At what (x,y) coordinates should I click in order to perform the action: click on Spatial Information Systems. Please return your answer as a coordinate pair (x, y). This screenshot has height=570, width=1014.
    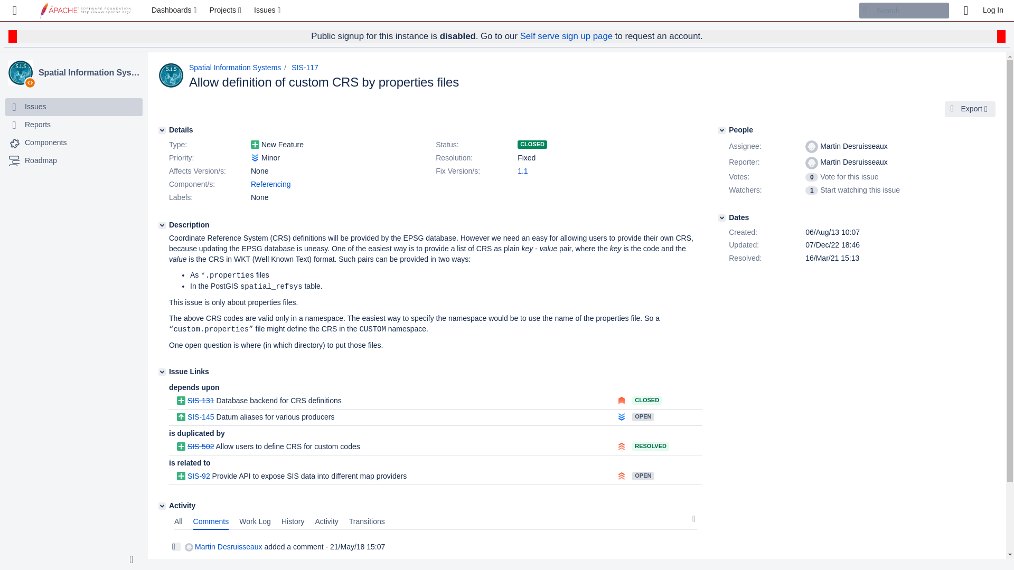
    Looking at the image, I should click on (89, 73).